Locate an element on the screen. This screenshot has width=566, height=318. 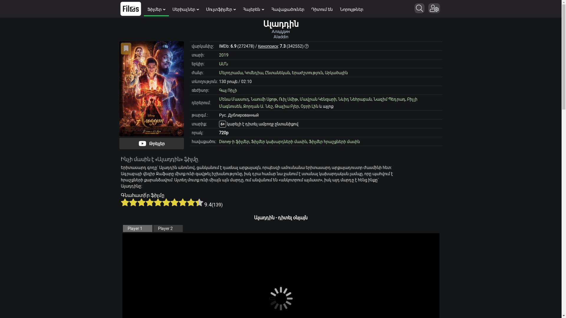
5 is located at coordinates (158, 202).